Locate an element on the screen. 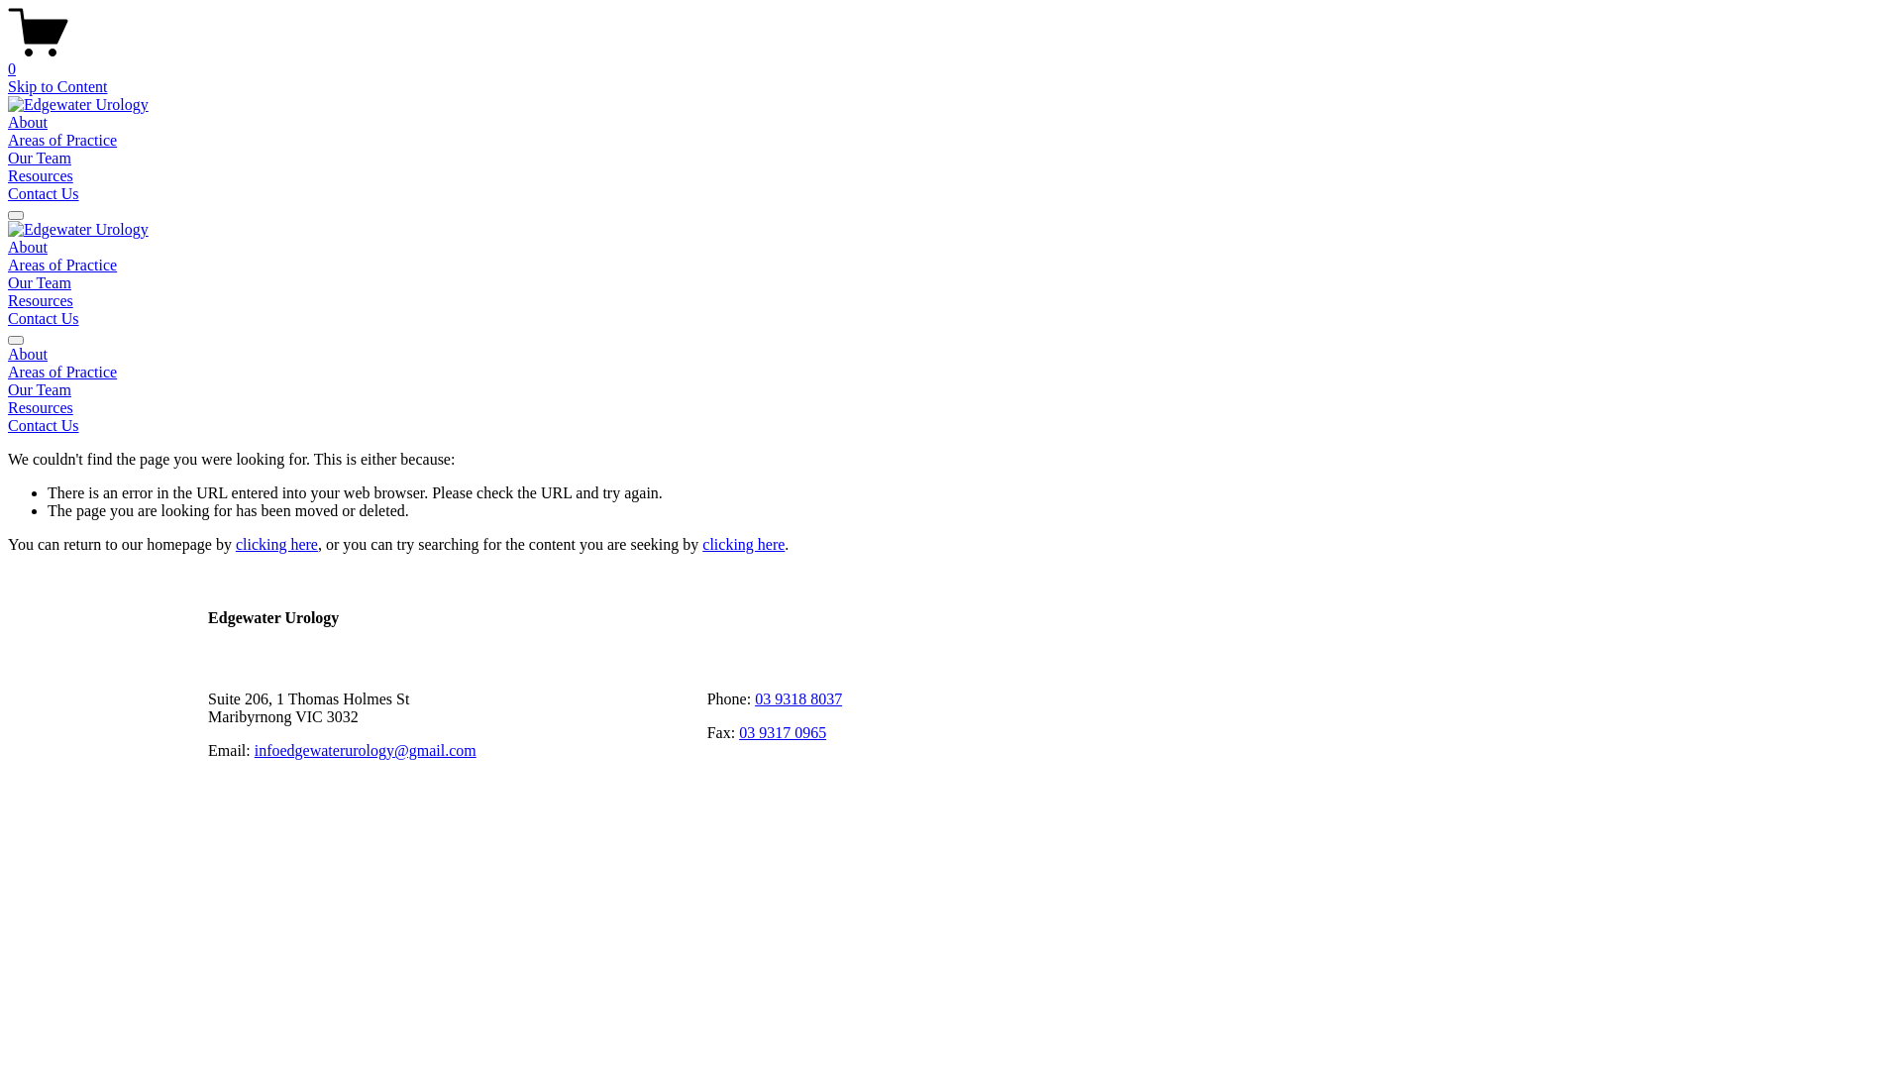 The height and width of the screenshot is (1070, 1902). Areas of Practice is located at coordinates (951, 373).